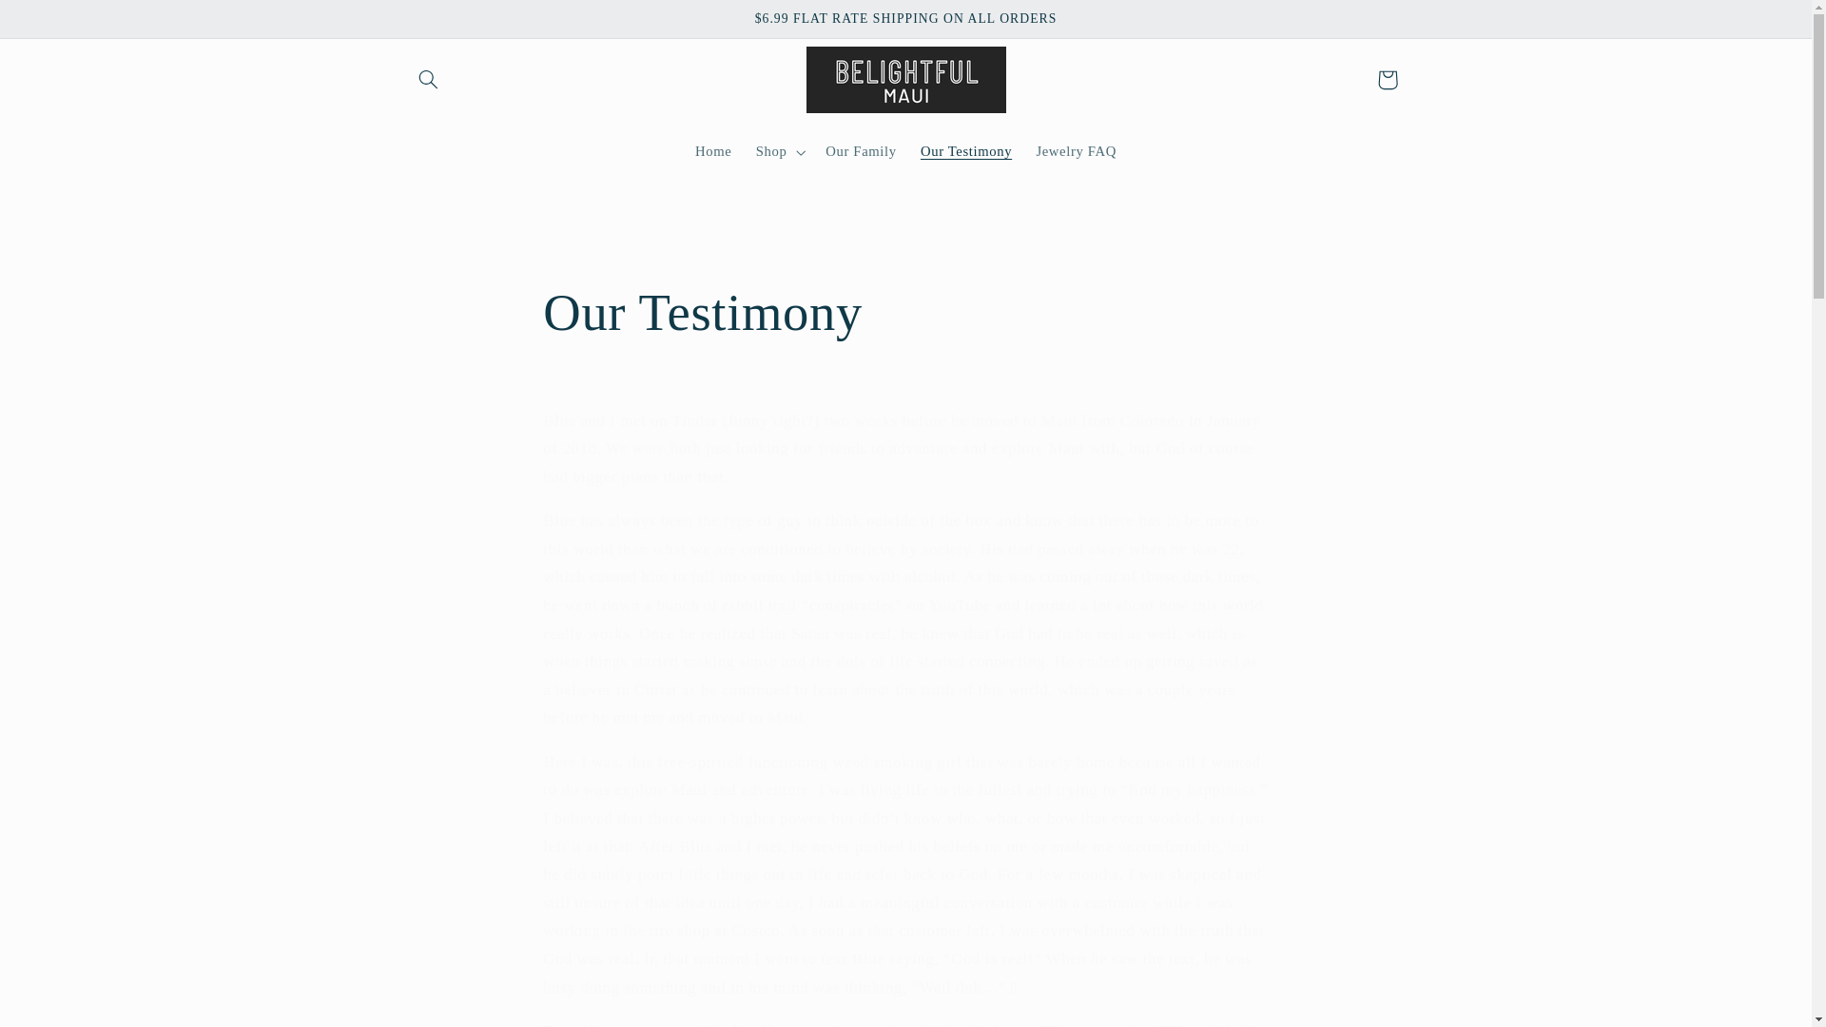  What do you see at coordinates (1388, 79) in the screenshot?
I see `Cart` at bounding box center [1388, 79].